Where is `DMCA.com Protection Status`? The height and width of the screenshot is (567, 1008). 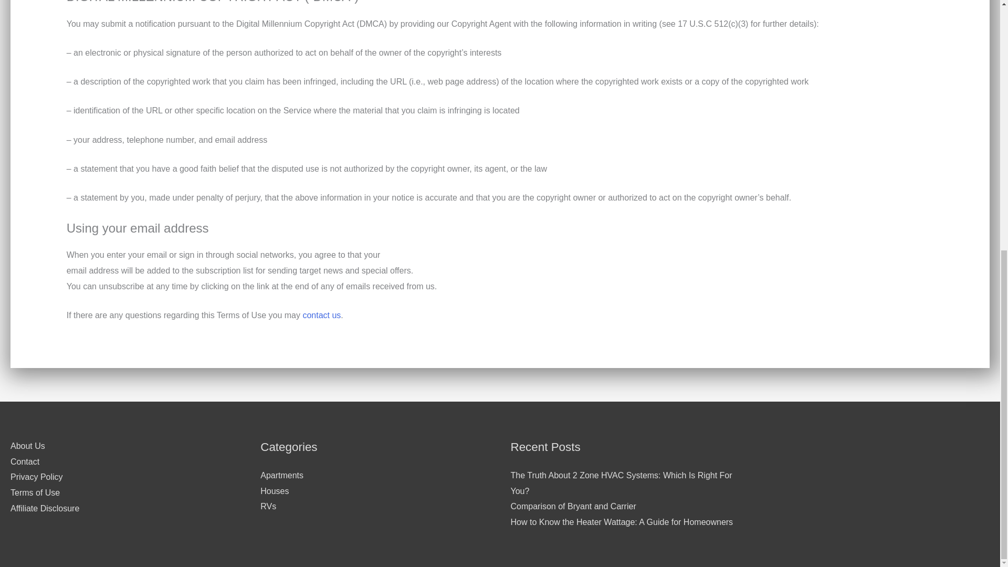
DMCA.com Protection Status is located at coordinates (958, 449).